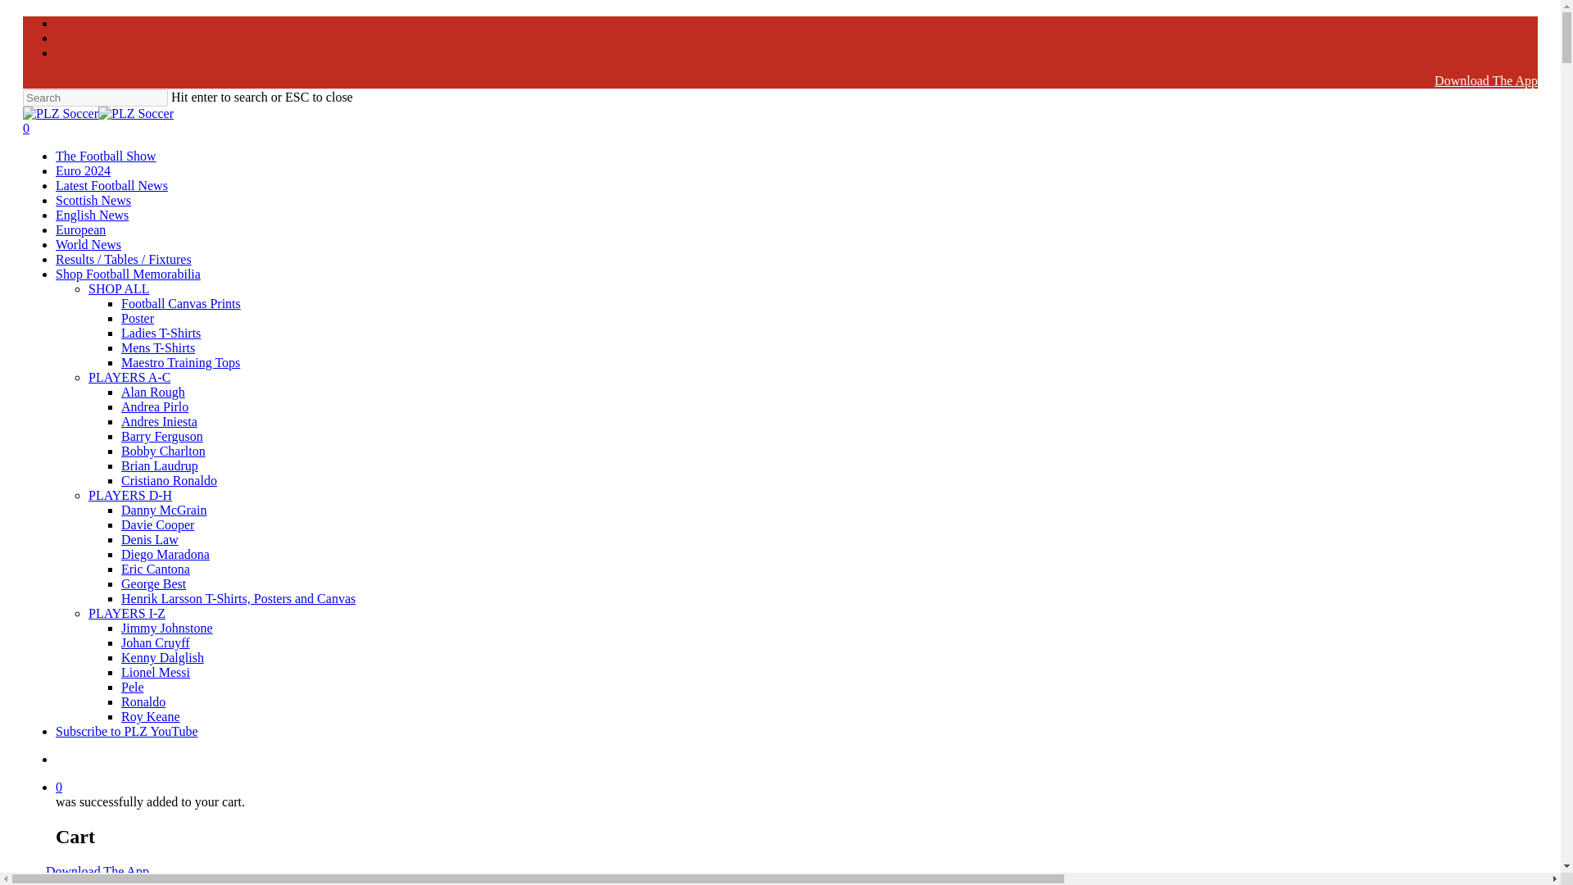 The height and width of the screenshot is (885, 1573). What do you see at coordinates (129, 377) in the screenshot?
I see `PLAYERS A-C` at bounding box center [129, 377].